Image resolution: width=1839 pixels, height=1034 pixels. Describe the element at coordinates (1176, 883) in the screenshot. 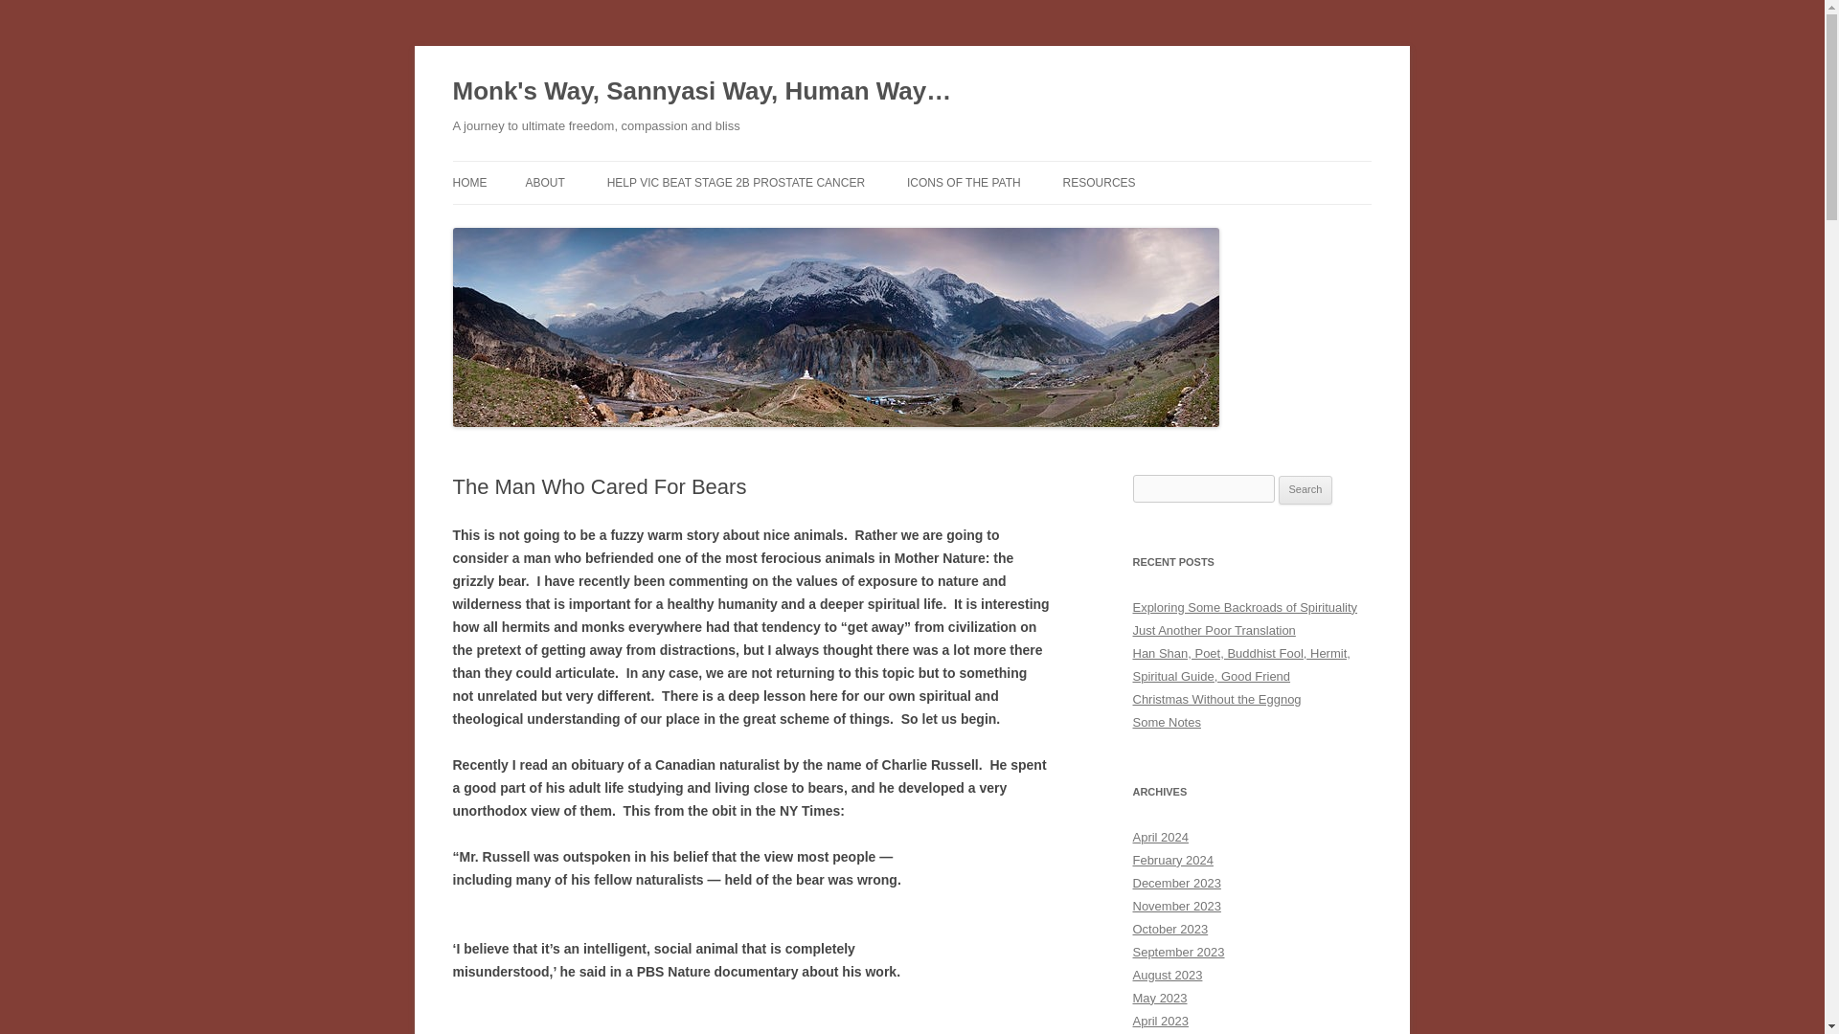

I see `December 2023` at that location.